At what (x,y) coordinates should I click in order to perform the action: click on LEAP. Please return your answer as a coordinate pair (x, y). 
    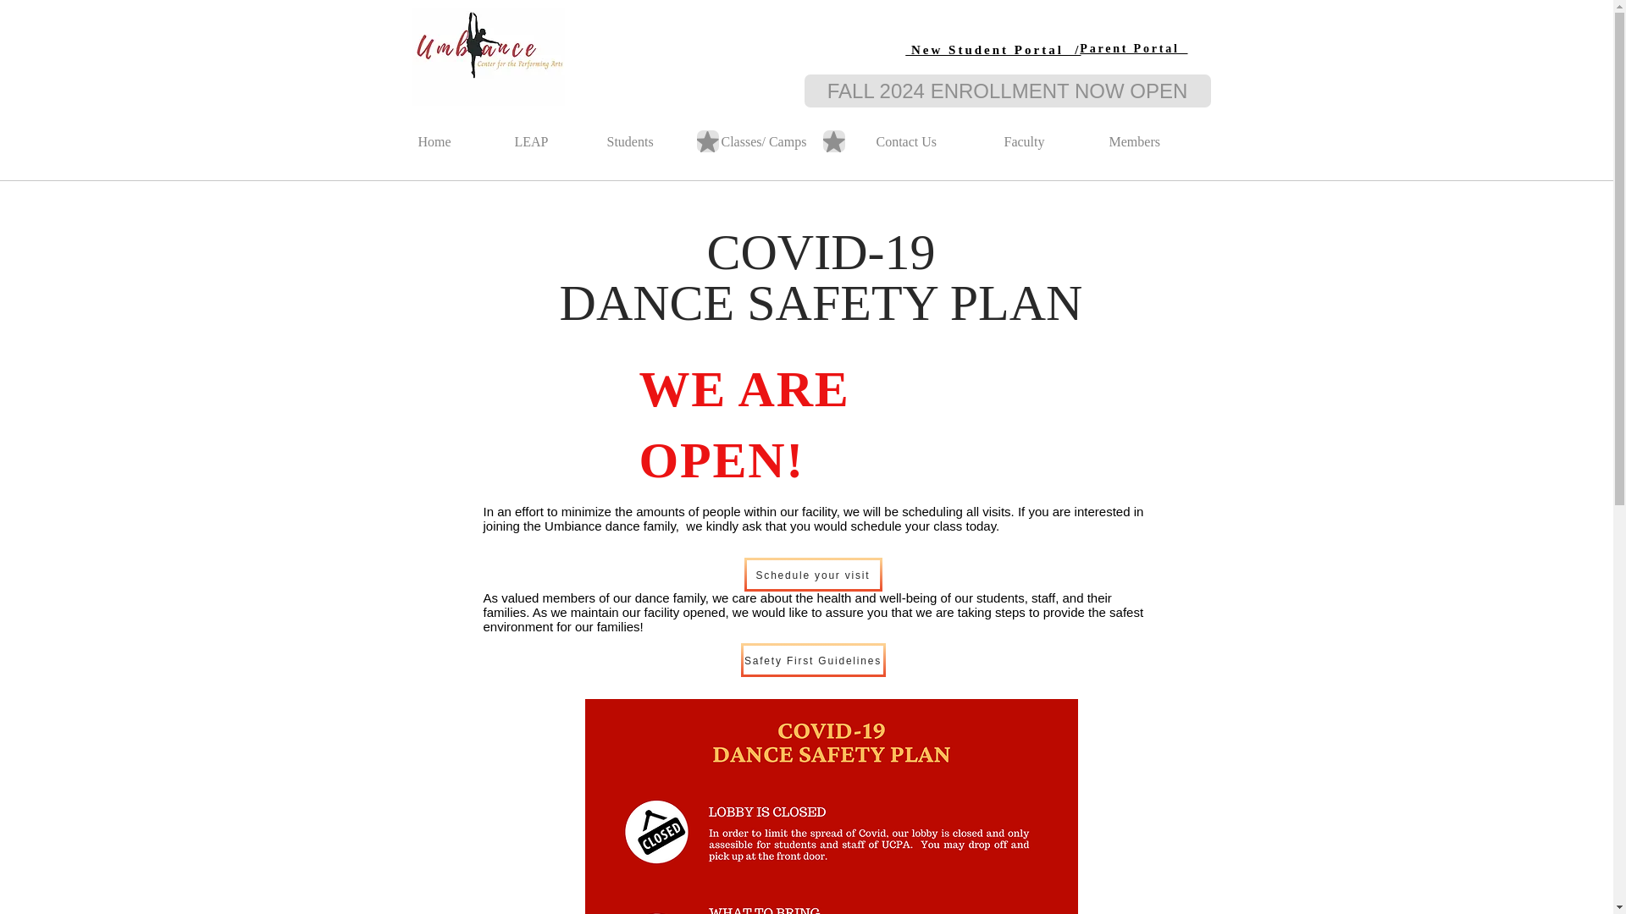
    Looking at the image, I should click on (545, 134).